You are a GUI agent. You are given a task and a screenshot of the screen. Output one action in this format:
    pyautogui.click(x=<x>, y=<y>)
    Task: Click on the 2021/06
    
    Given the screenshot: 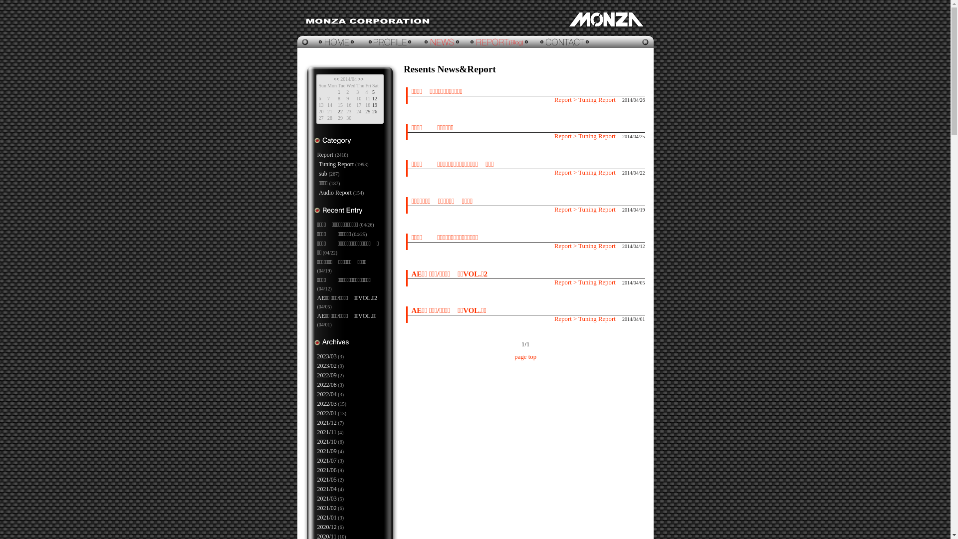 What is the action you would take?
    pyautogui.click(x=327, y=470)
    